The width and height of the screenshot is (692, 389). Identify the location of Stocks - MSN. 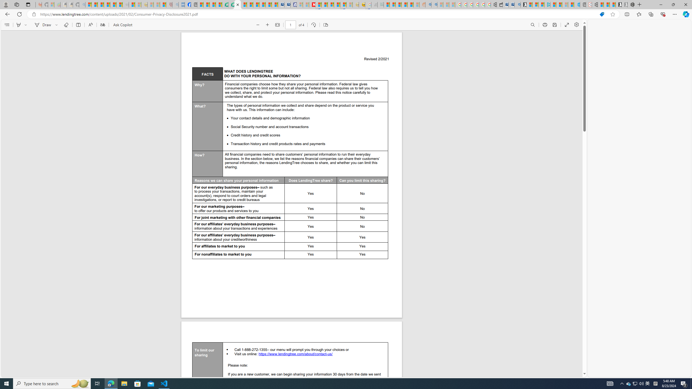
(119, 5).